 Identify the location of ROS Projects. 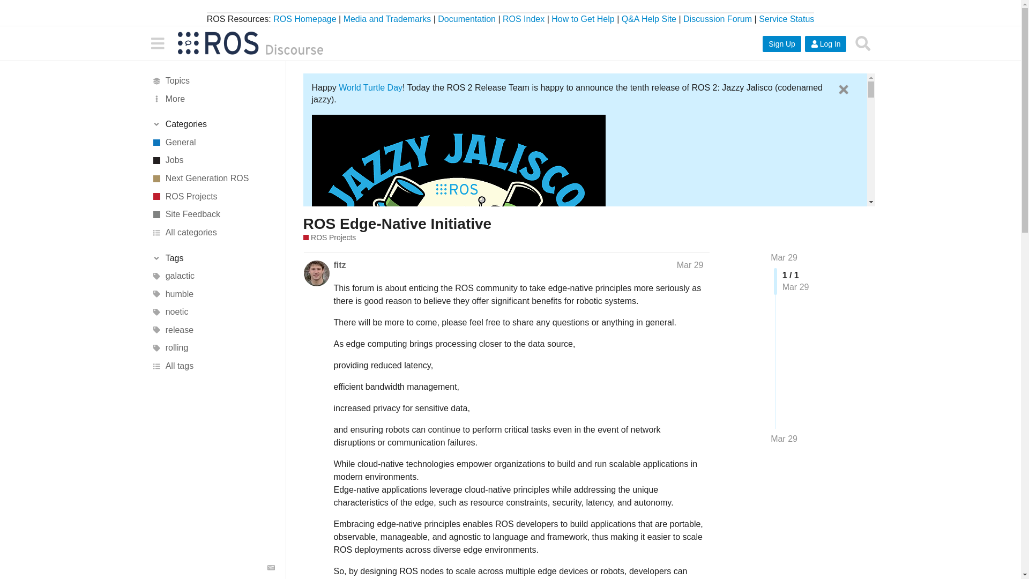
(213, 196).